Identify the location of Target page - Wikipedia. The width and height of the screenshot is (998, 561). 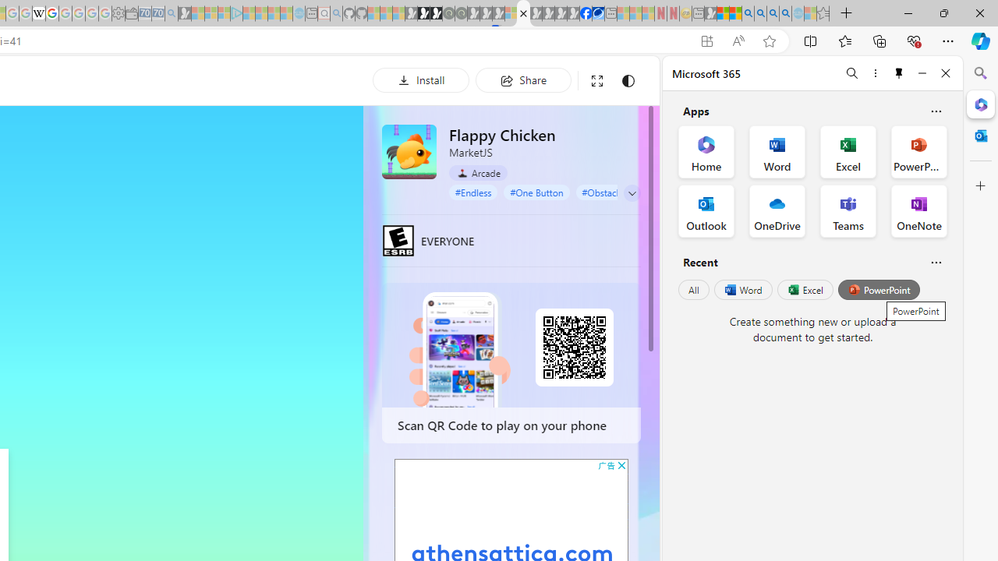
(39, 14).